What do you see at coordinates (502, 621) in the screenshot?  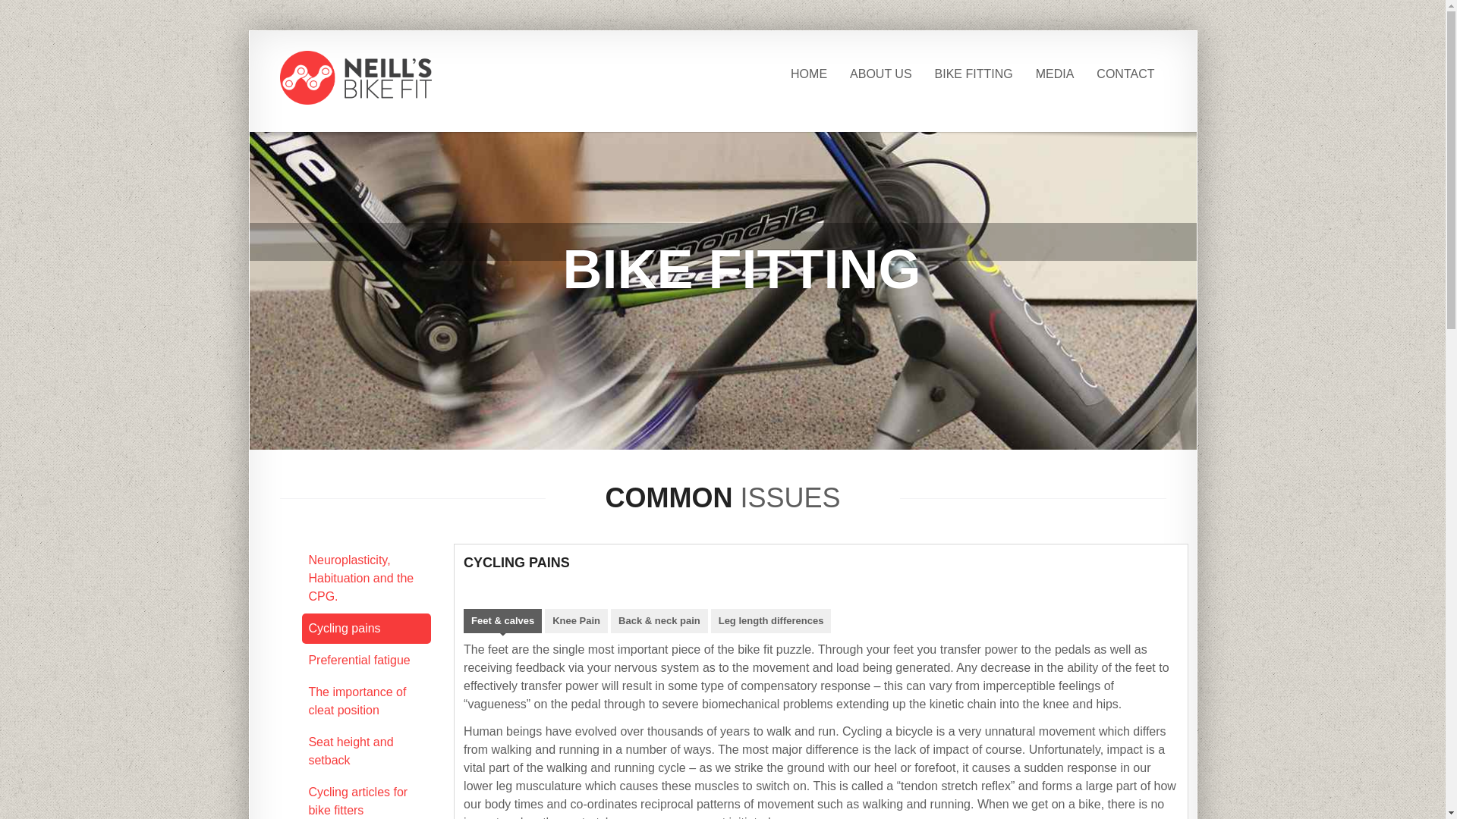 I see `Feet & calves` at bounding box center [502, 621].